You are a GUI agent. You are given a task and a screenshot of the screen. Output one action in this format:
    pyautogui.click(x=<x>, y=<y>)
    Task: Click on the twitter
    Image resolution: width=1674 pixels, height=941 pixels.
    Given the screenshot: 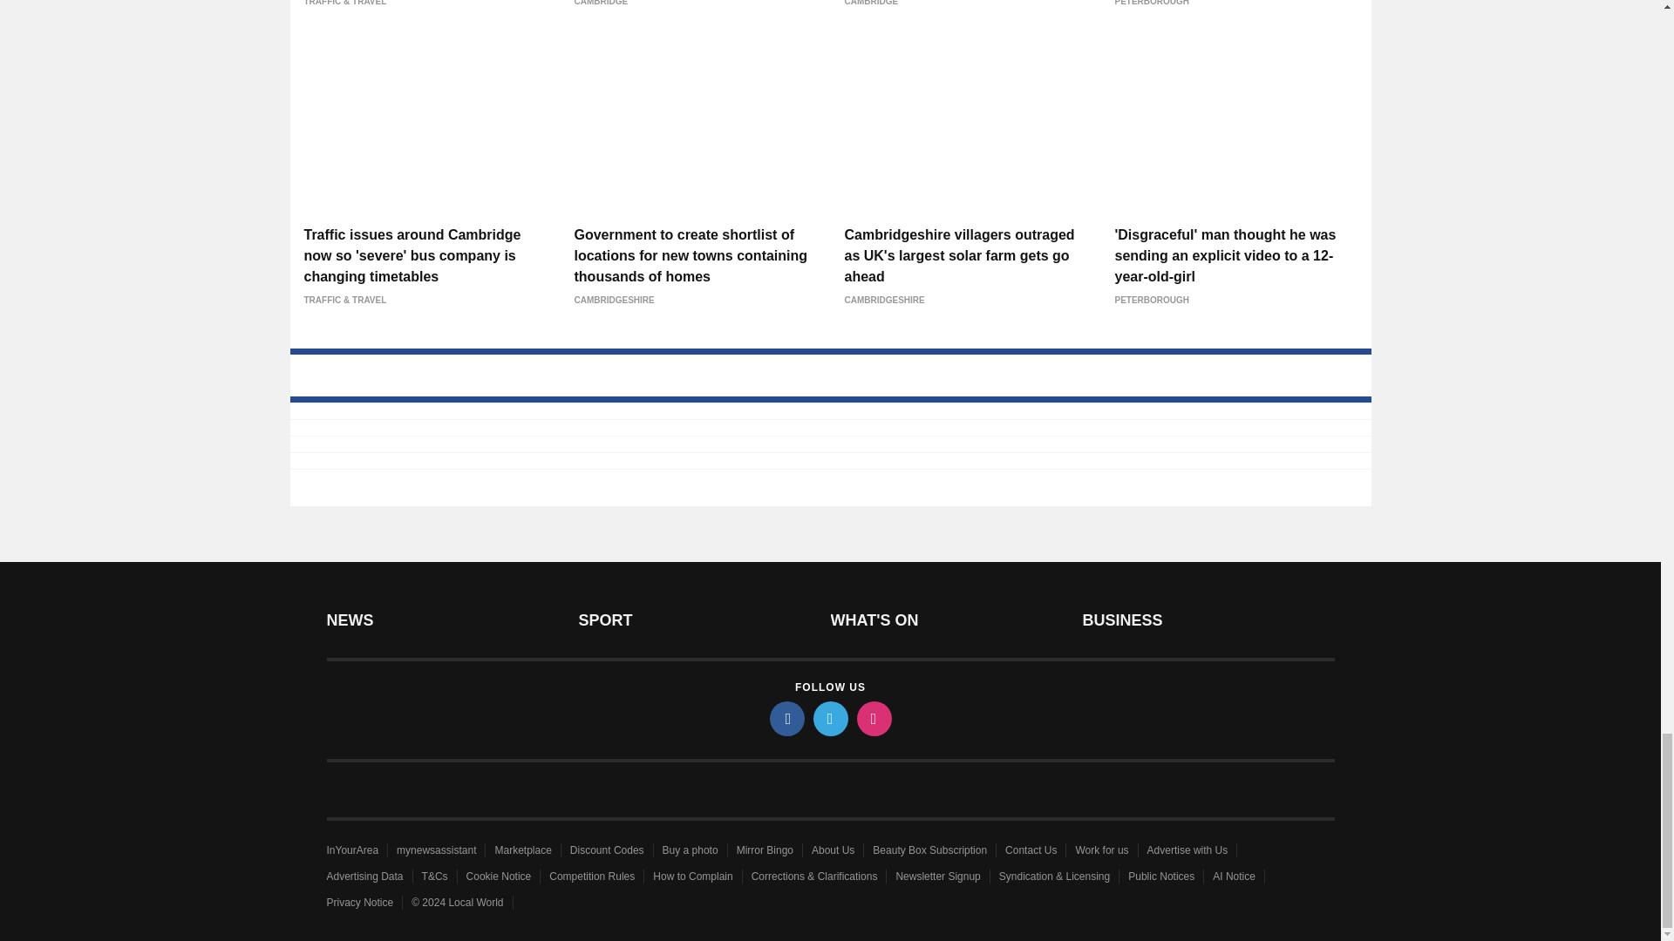 What is the action you would take?
    pyautogui.click(x=829, y=718)
    